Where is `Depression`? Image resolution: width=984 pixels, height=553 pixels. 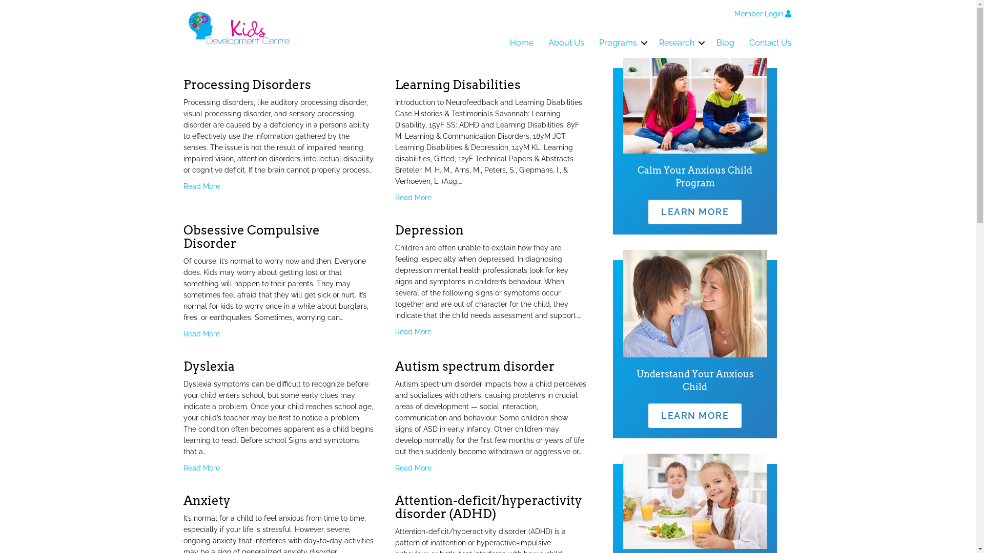
Depression is located at coordinates (429, 230).